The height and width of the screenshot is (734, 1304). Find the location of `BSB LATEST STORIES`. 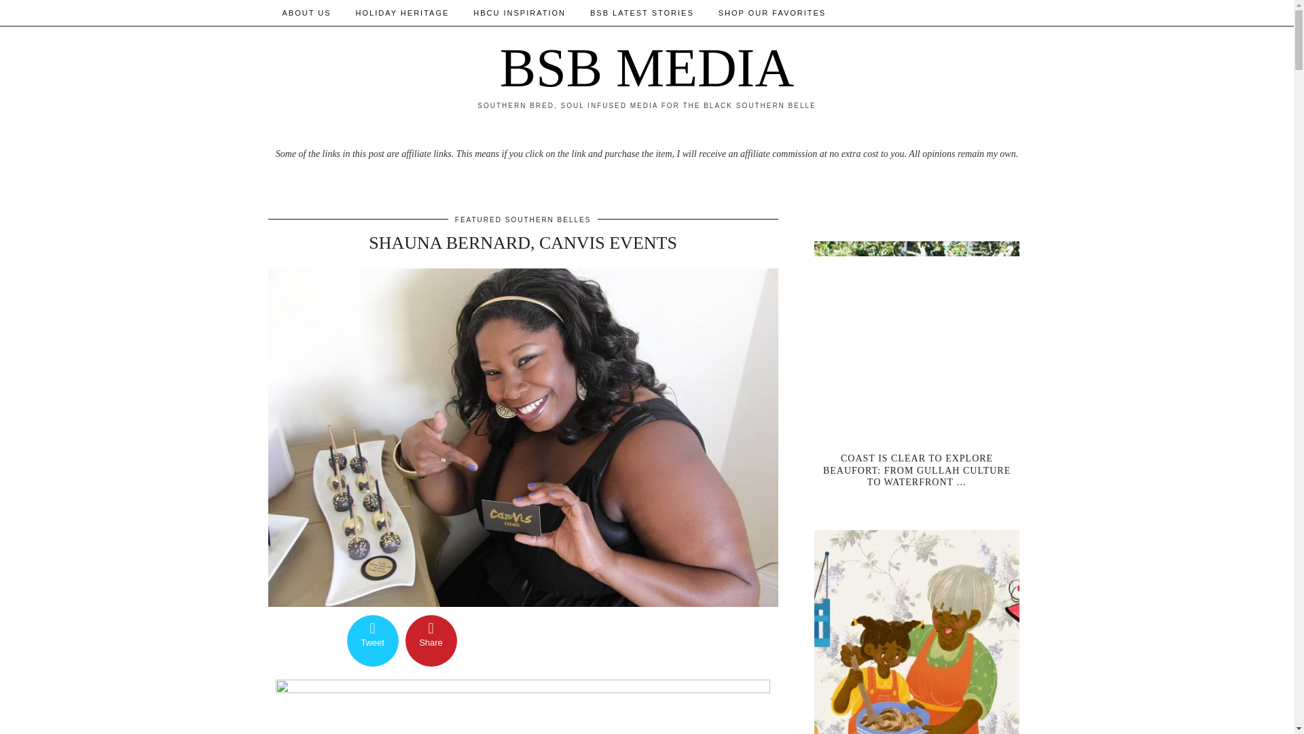

BSB LATEST STORIES is located at coordinates (642, 12).